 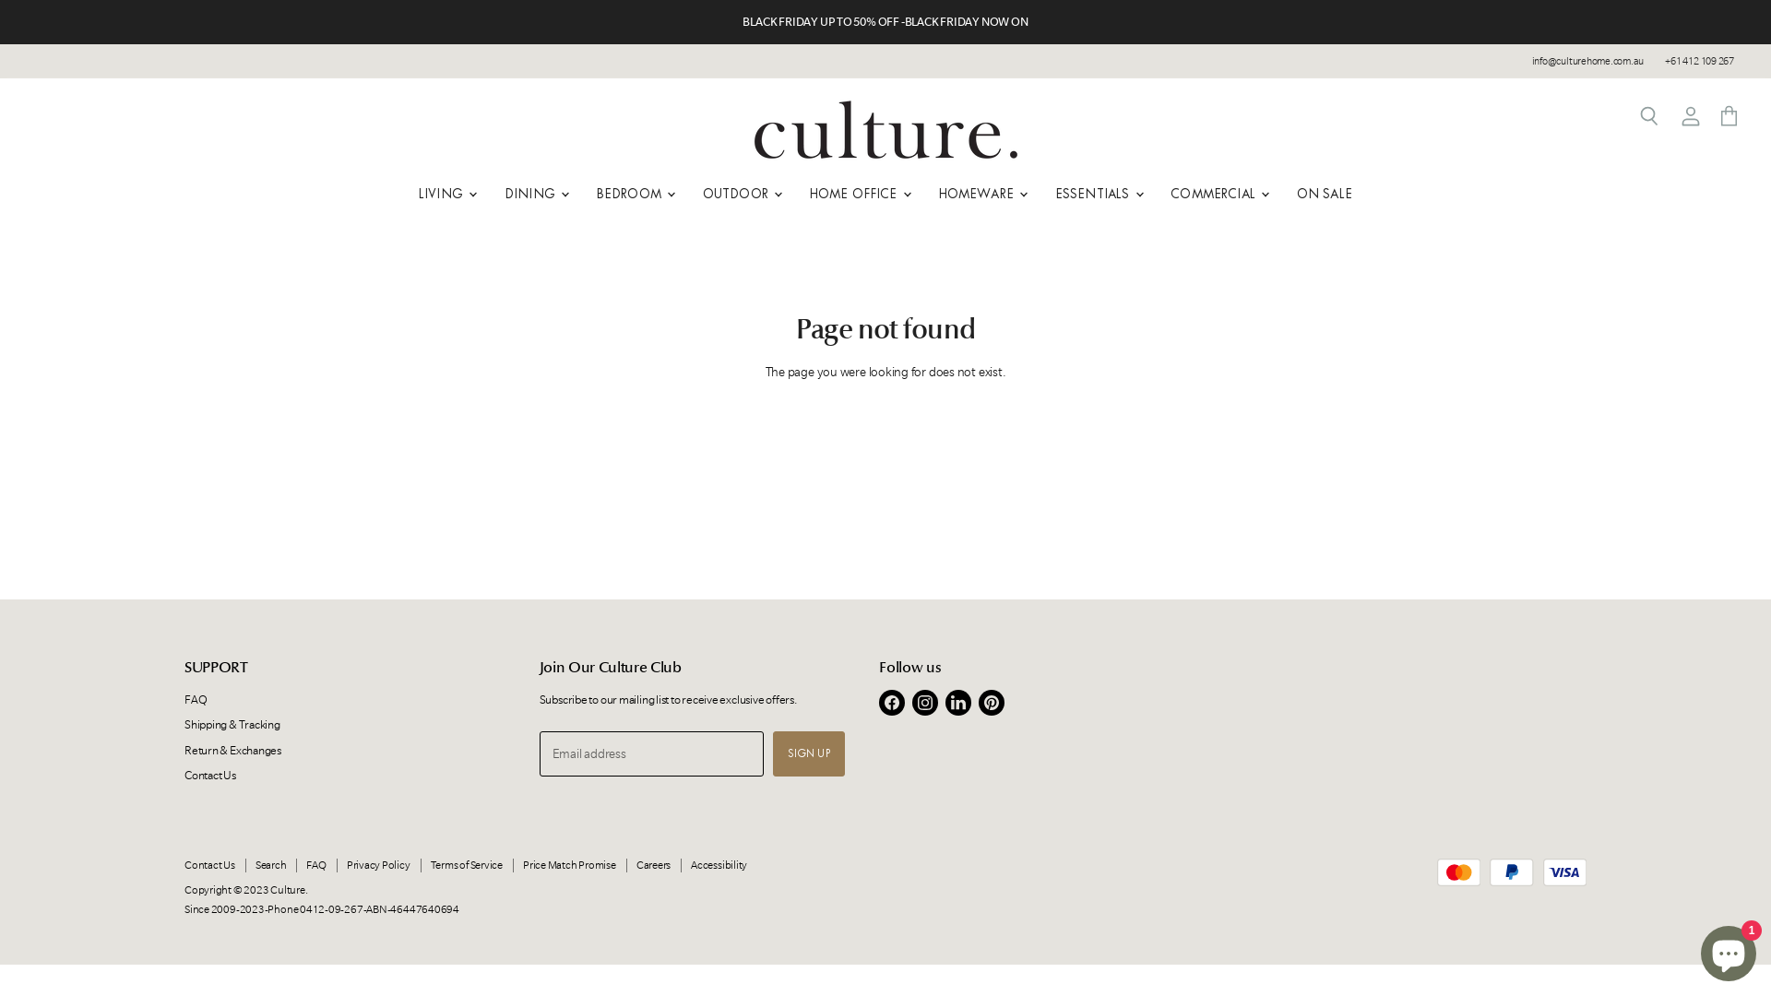 I want to click on HOME OFFICE, so click(x=860, y=194).